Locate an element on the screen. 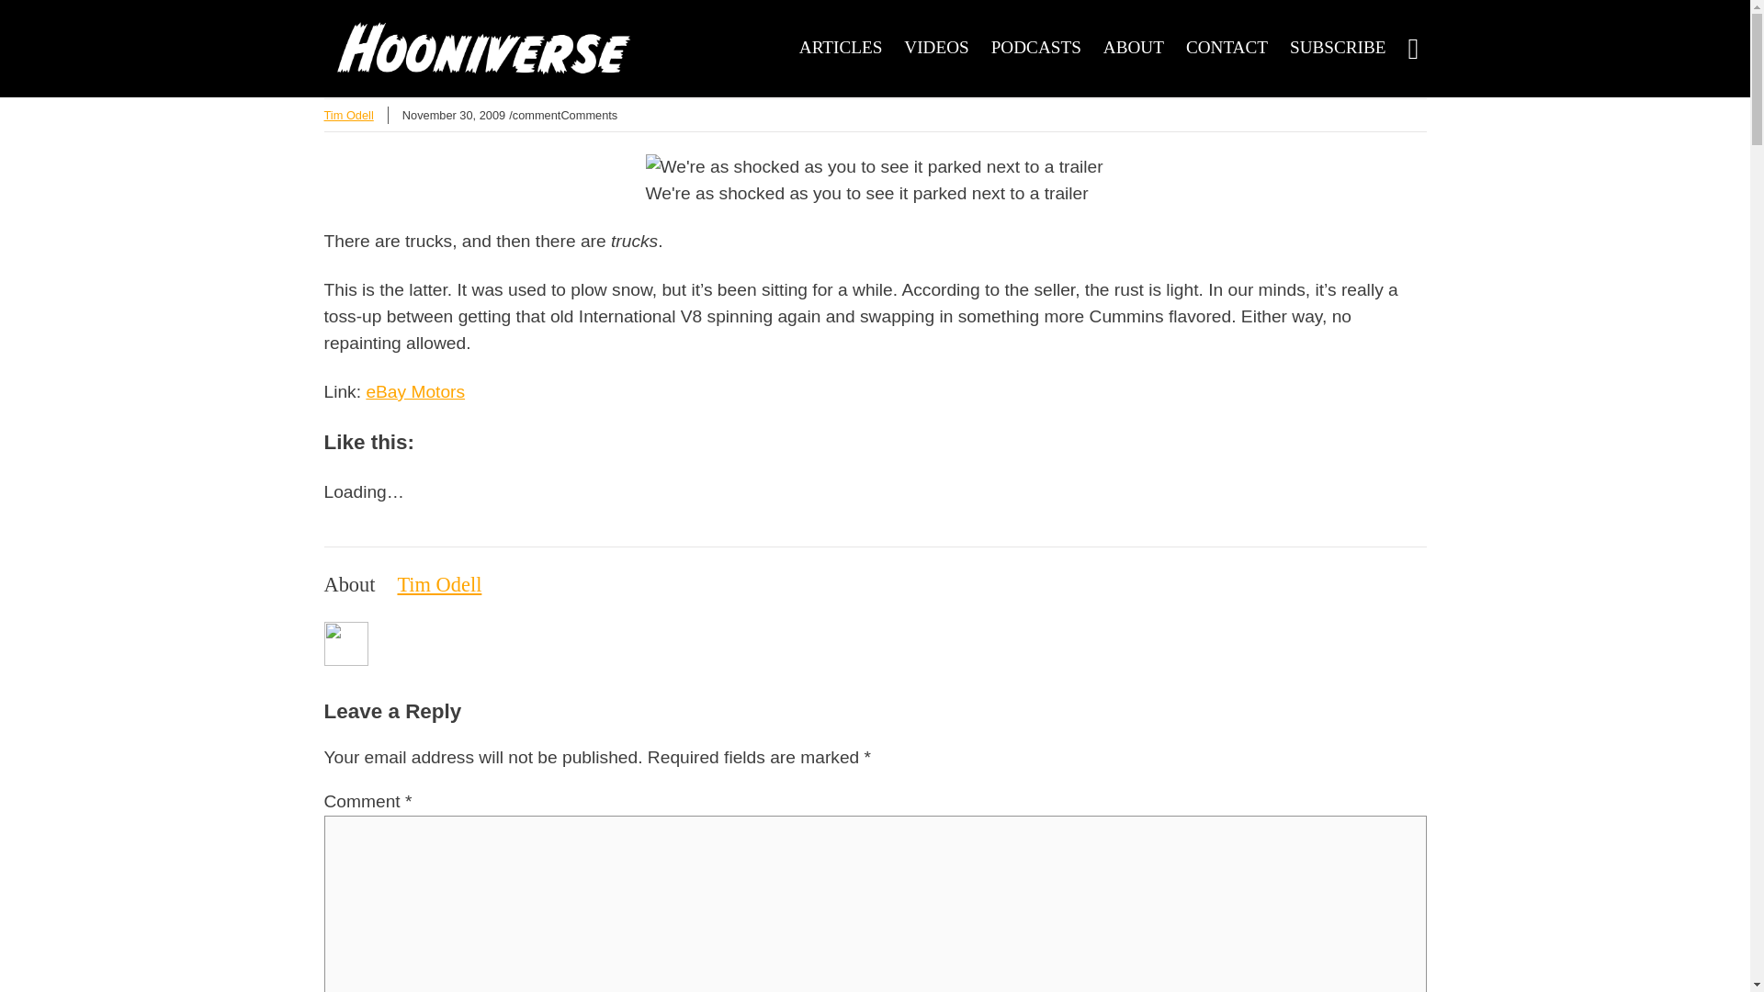  VIDEOS is located at coordinates (935, 48).